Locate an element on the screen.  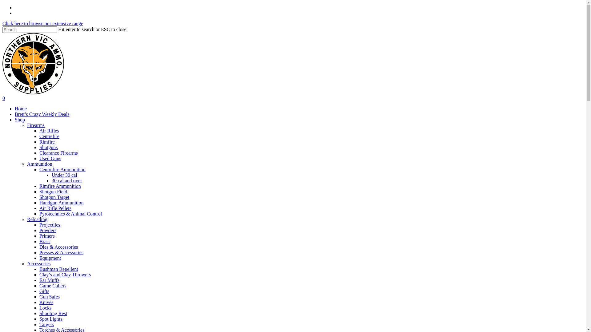
Bushman Repellent is located at coordinates (59, 269).